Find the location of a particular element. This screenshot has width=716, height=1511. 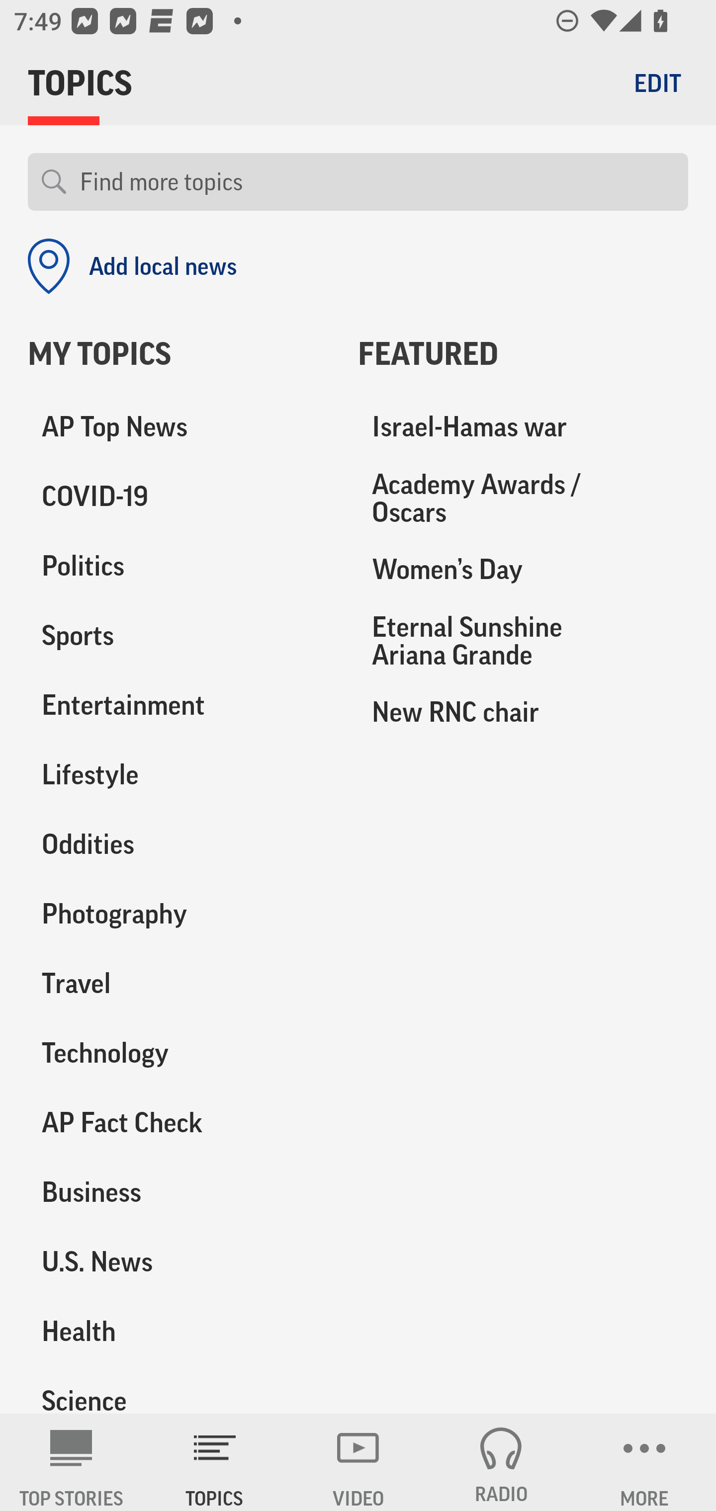

Oddities is located at coordinates (179, 844).